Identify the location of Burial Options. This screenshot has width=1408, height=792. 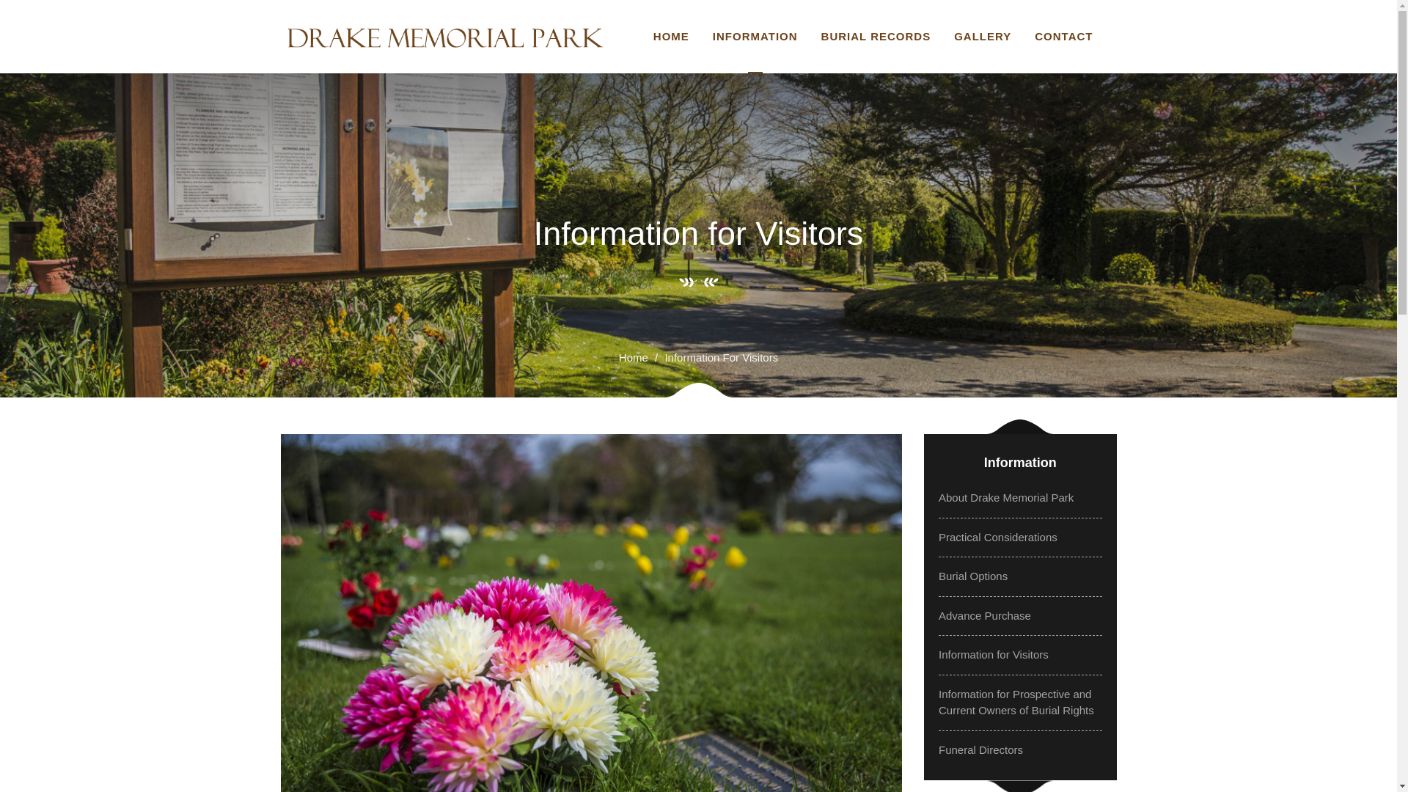
(973, 575).